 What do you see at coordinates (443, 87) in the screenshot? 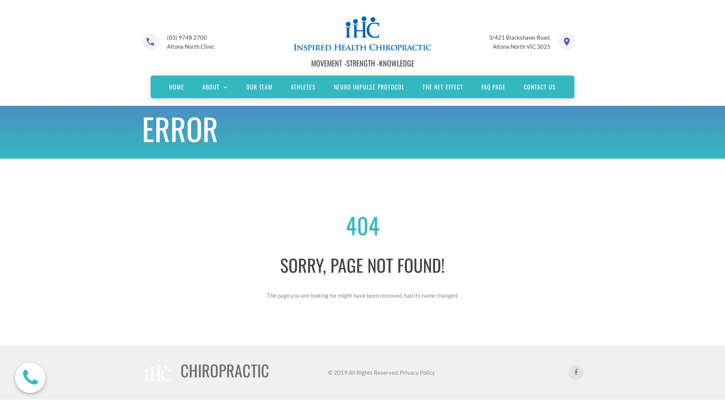
I see `THE NET EFFECT` at bounding box center [443, 87].